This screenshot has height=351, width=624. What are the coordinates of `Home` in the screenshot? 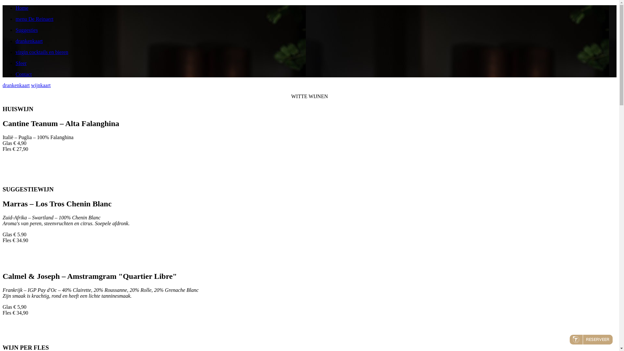 It's located at (316, 8).